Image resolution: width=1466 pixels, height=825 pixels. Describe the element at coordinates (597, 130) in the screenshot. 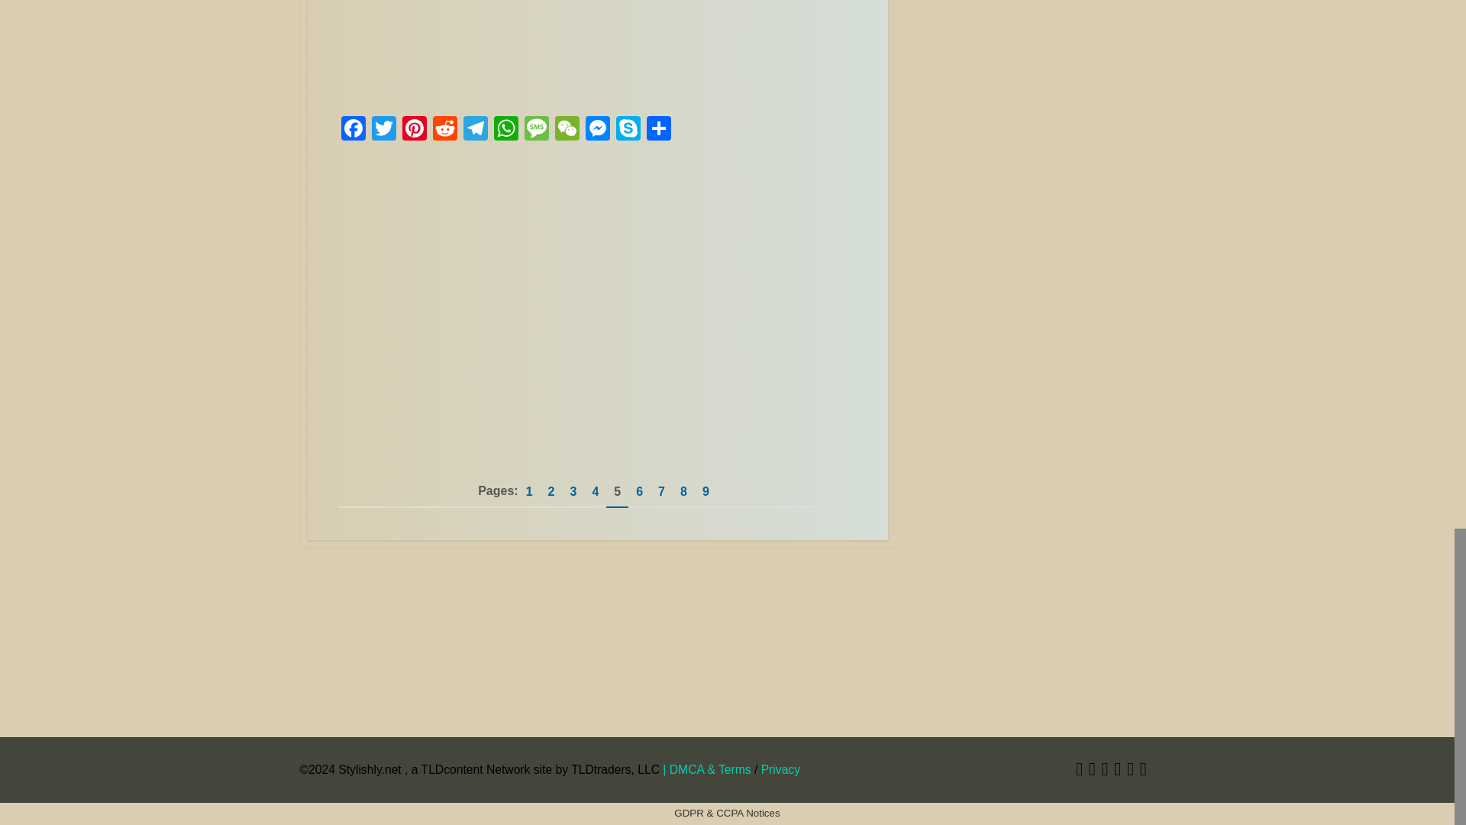

I see `Messenger` at that location.